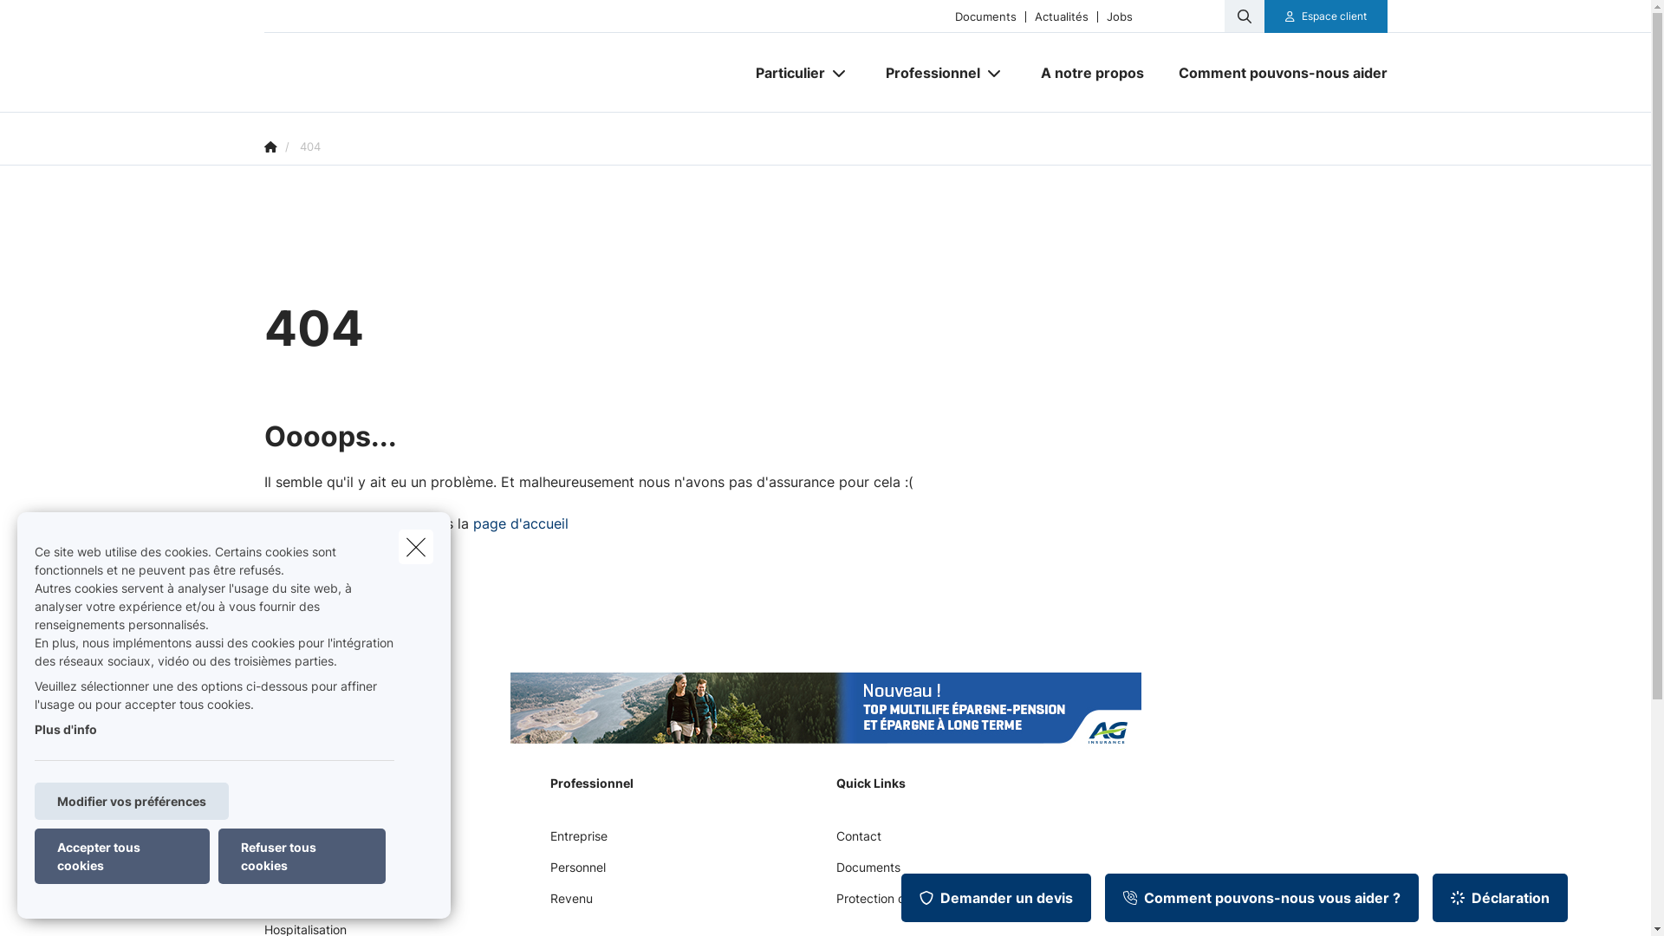 The height and width of the screenshot is (936, 1664). Describe the element at coordinates (66, 730) in the screenshot. I see `Plus d'info` at that location.